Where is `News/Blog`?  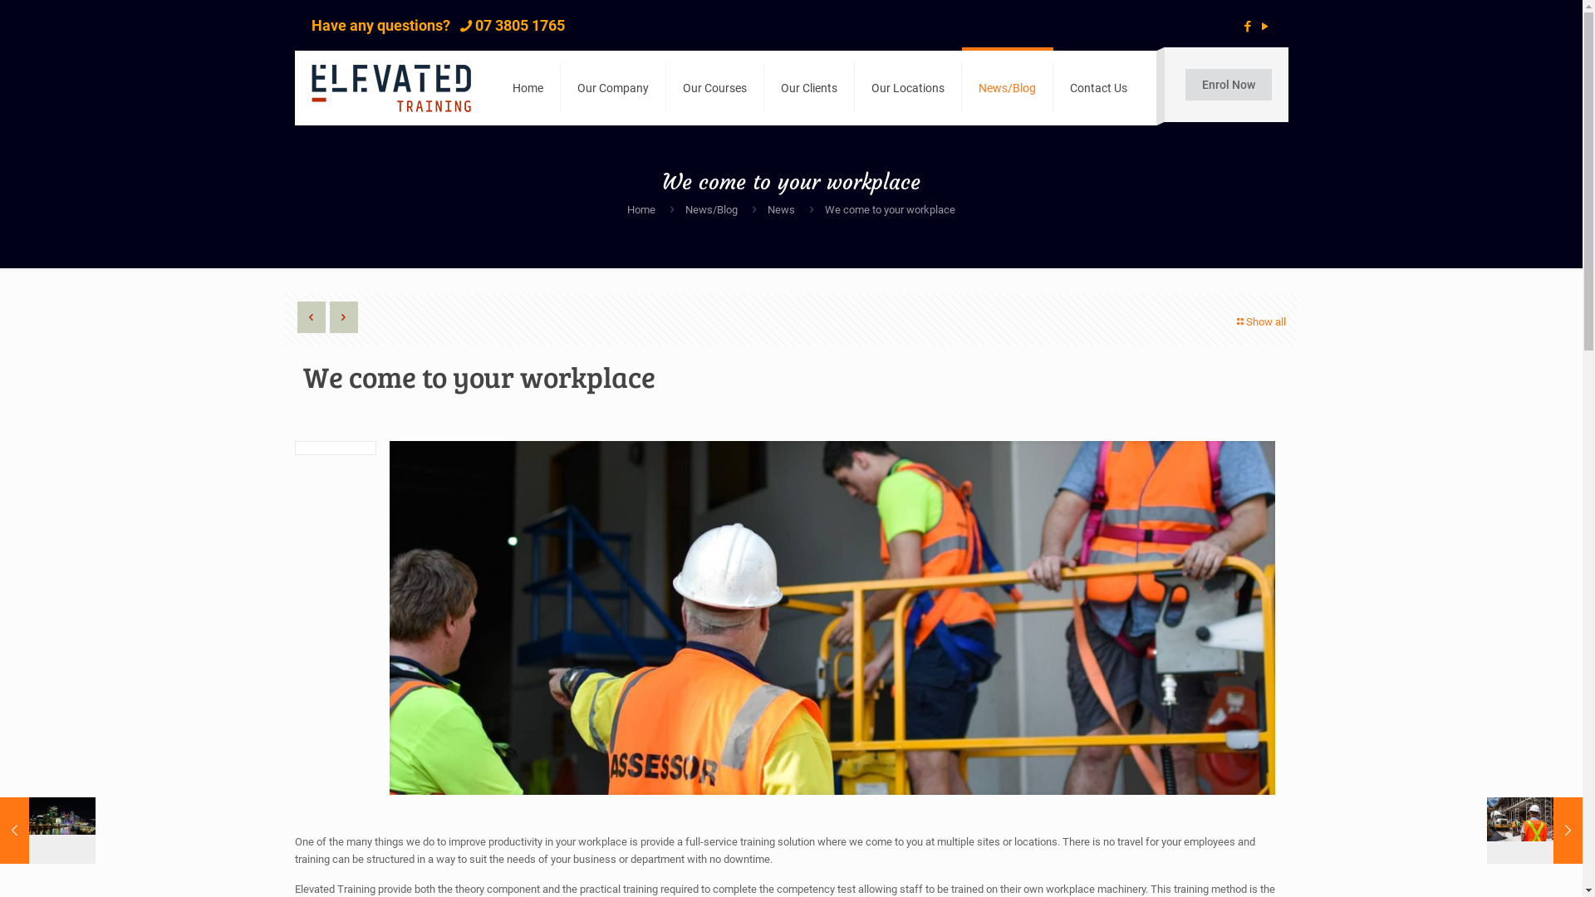
News/Blog is located at coordinates (1008, 88).